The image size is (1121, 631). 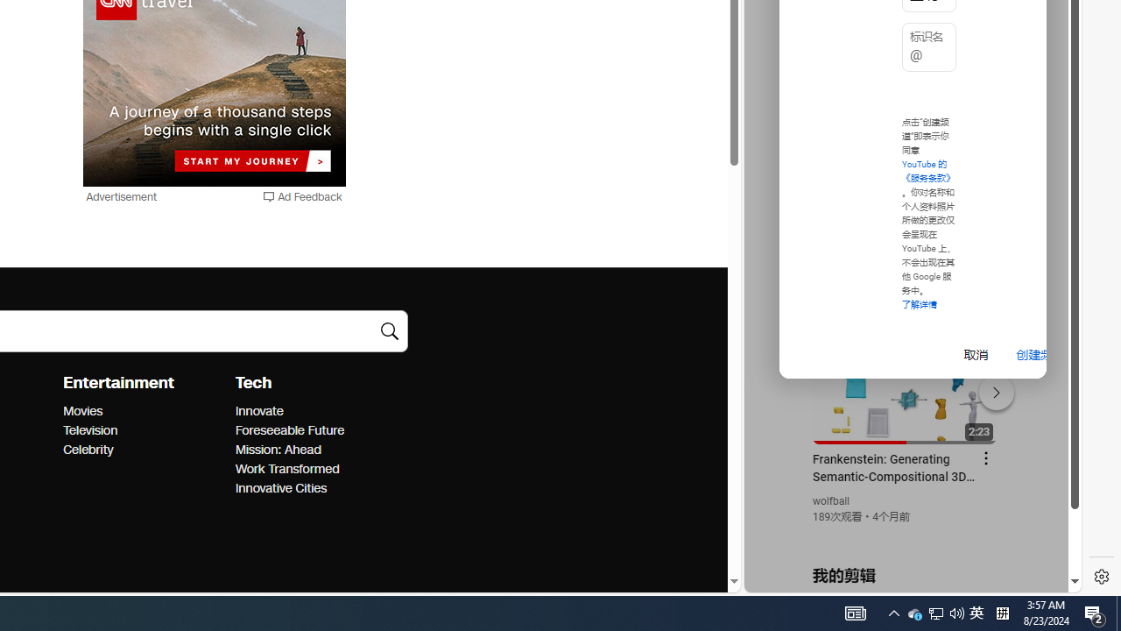 I want to click on wolfball, so click(x=832, y=501).